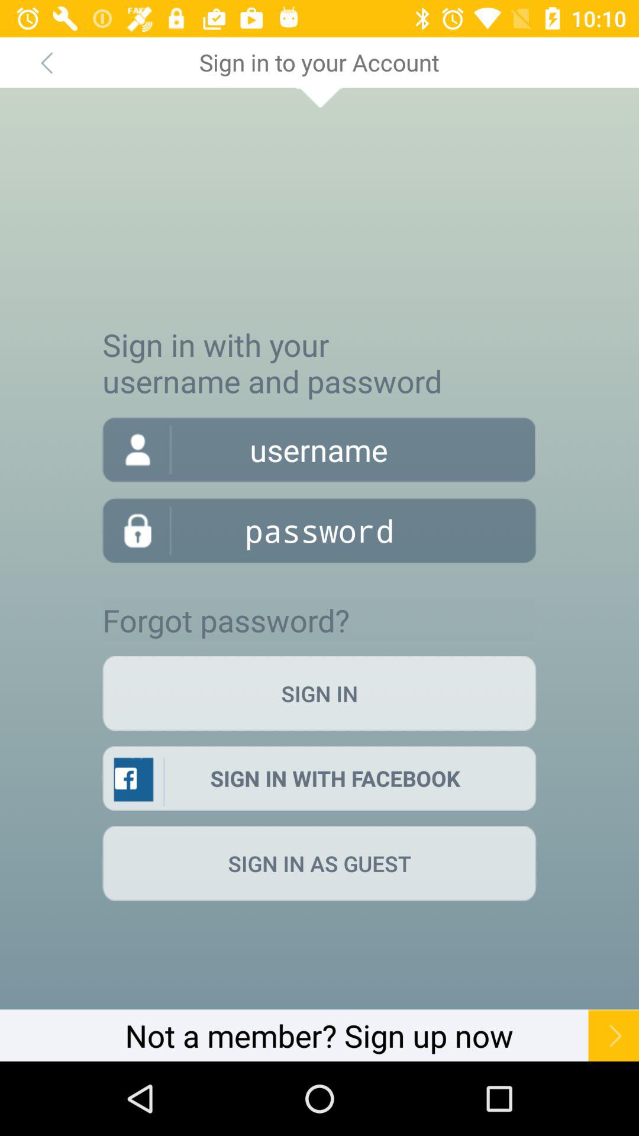 Image resolution: width=639 pixels, height=1136 pixels. Describe the element at coordinates (226, 620) in the screenshot. I see `turn on forgot password? icon` at that location.